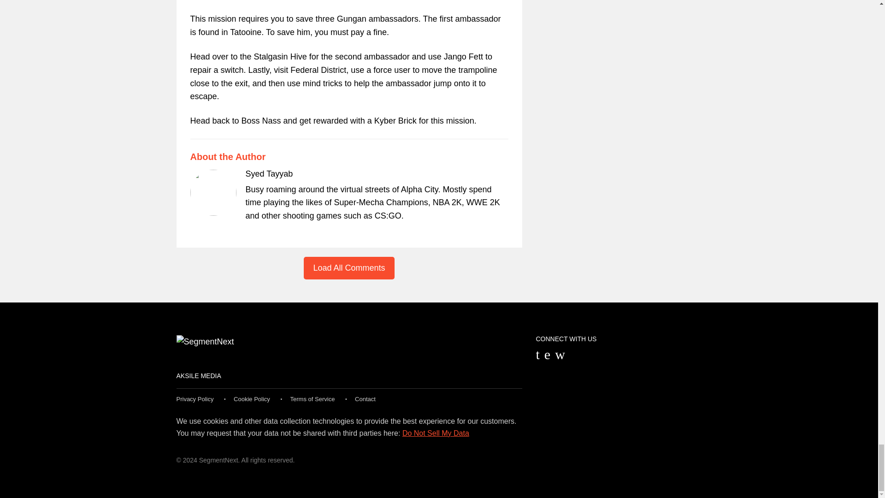  What do you see at coordinates (348, 268) in the screenshot?
I see `Load All Comments` at bounding box center [348, 268].